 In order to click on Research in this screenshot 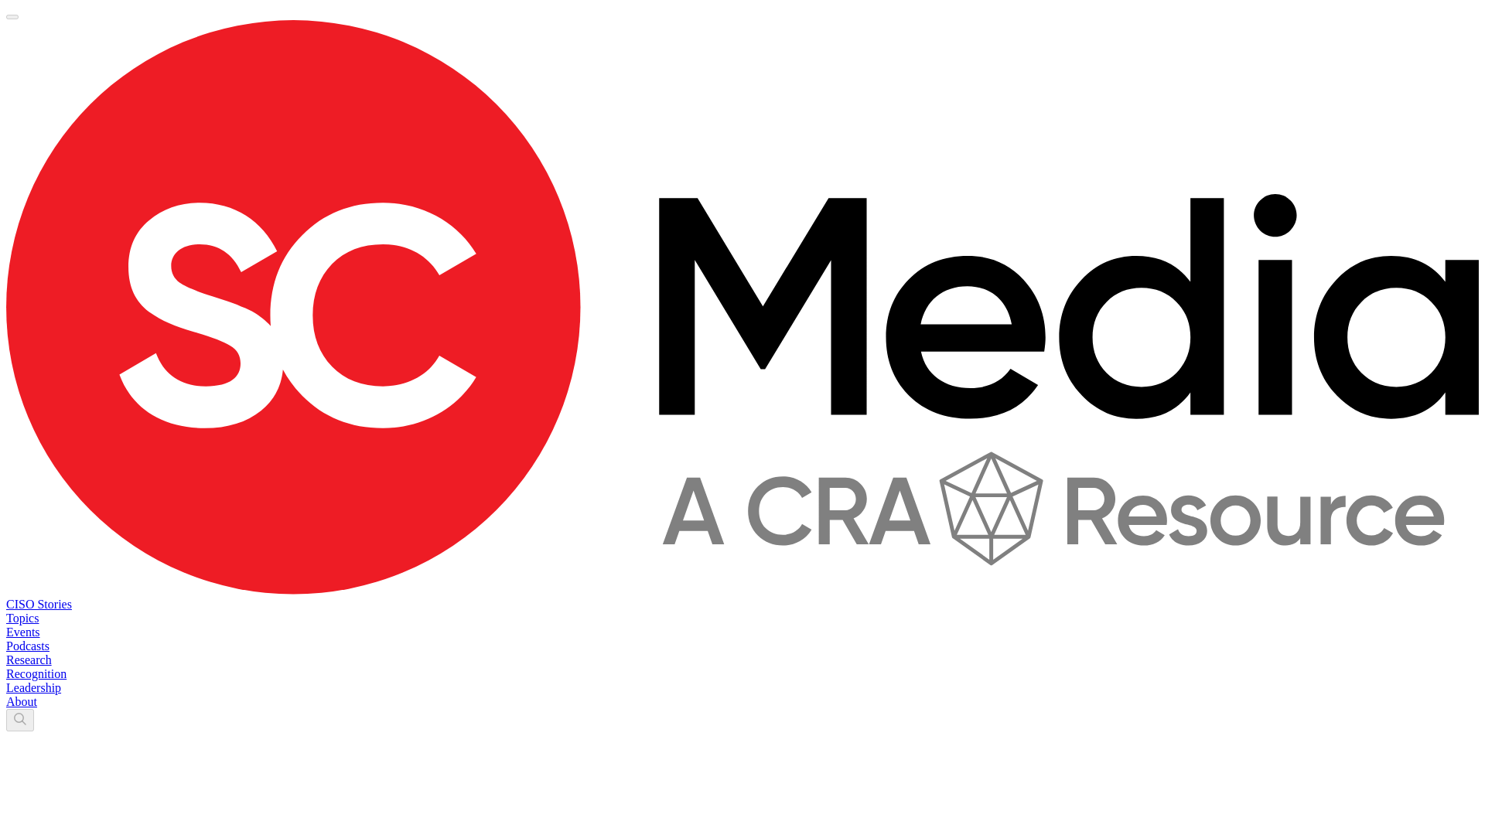, I will do `click(29, 659)`.